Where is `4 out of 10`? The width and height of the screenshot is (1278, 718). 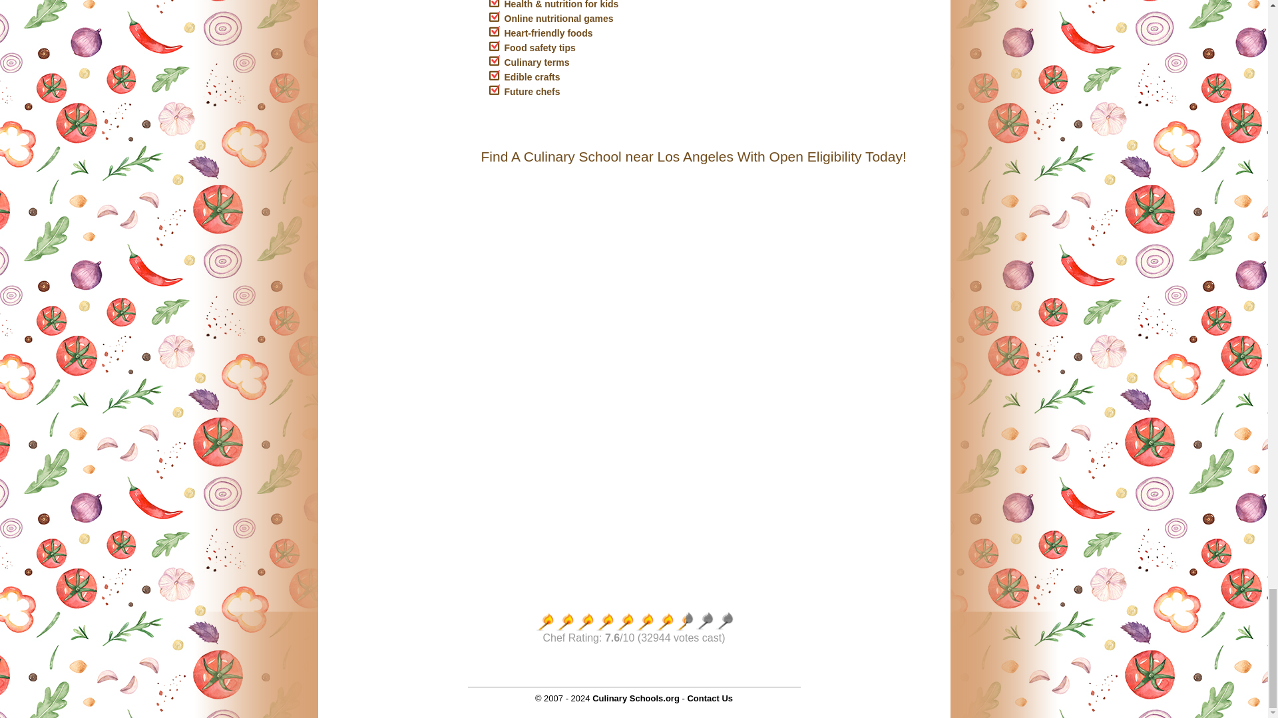
4 out of 10 is located at coordinates (603, 622).